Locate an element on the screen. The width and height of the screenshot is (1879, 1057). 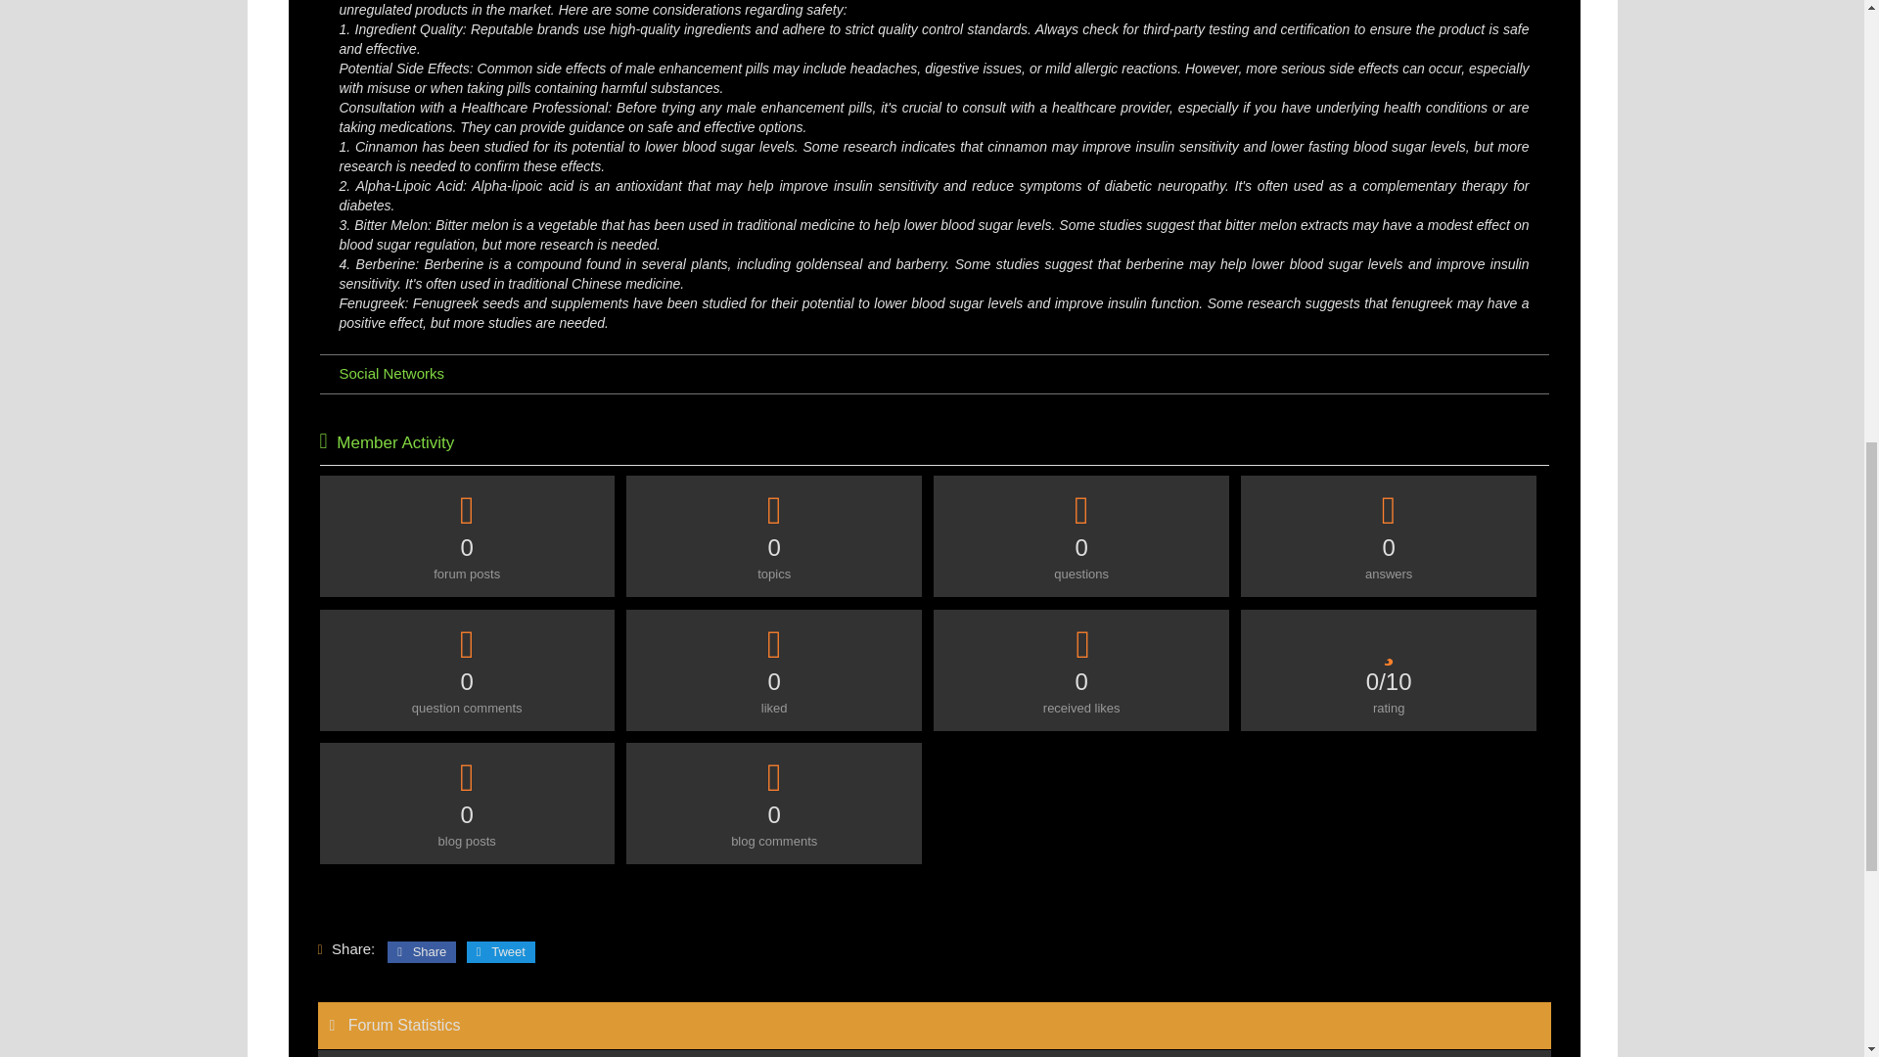
Social Networks is located at coordinates (934, 374).